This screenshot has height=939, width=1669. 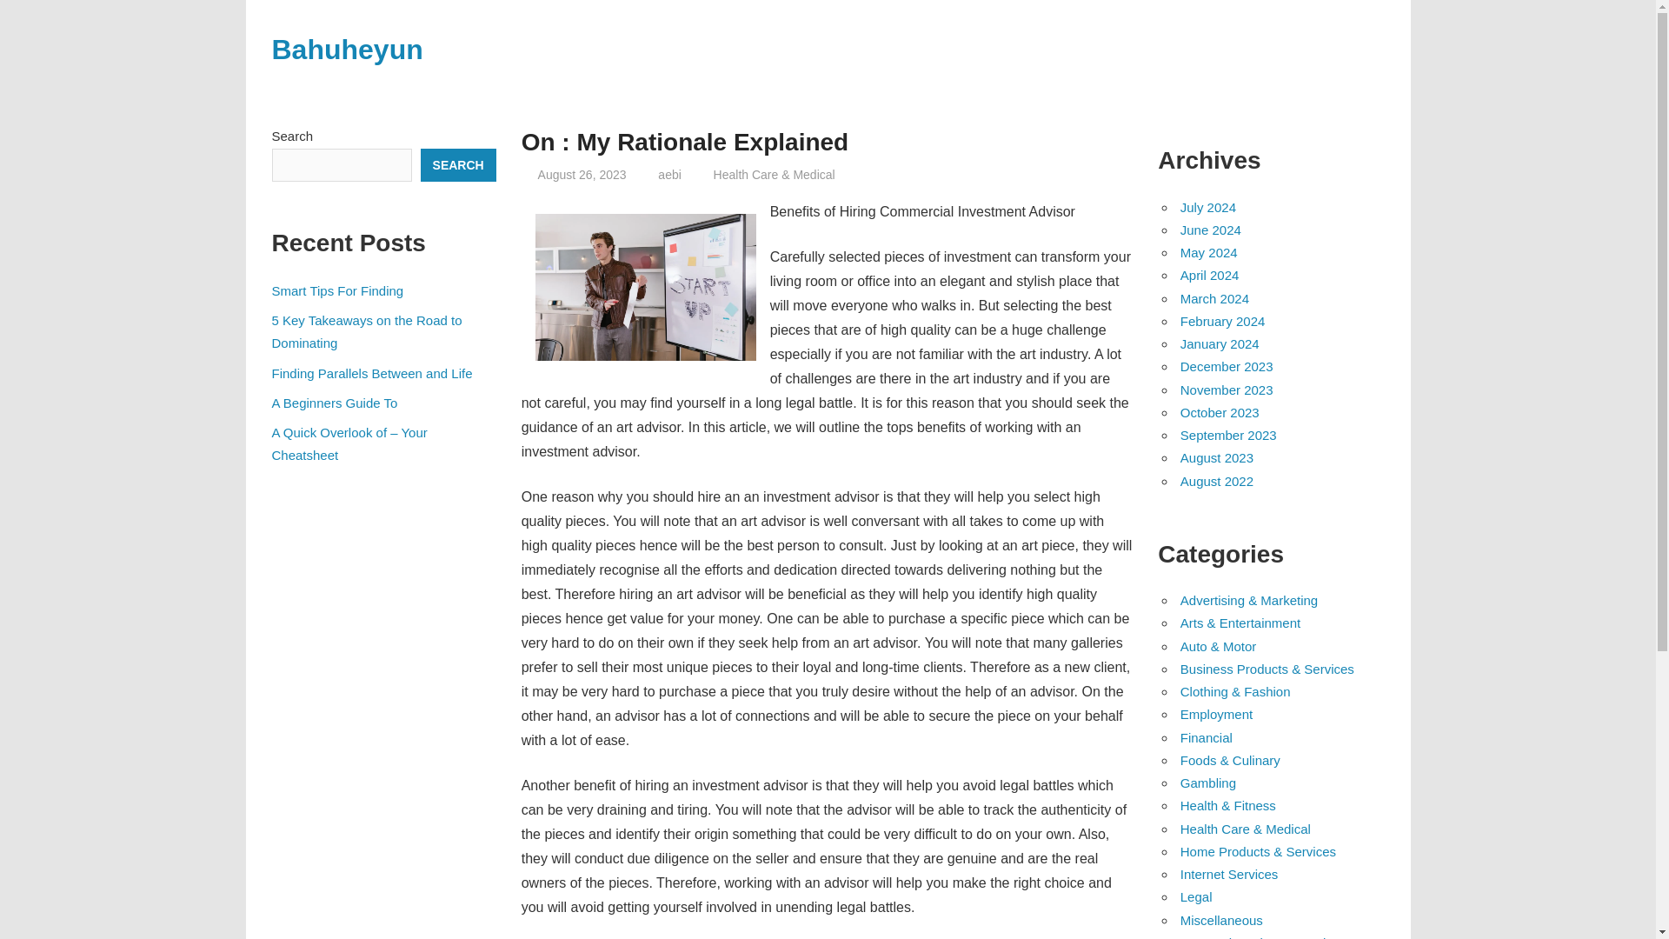 I want to click on November 2023, so click(x=1226, y=390).